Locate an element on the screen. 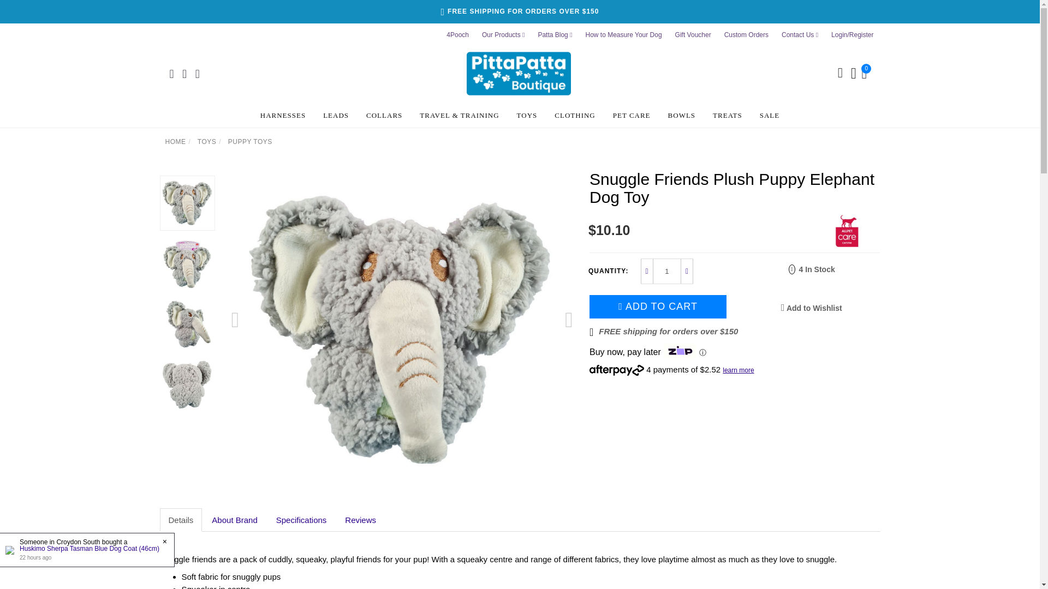 This screenshot has width=1048, height=589. Gift Voucher is located at coordinates (693, 35).